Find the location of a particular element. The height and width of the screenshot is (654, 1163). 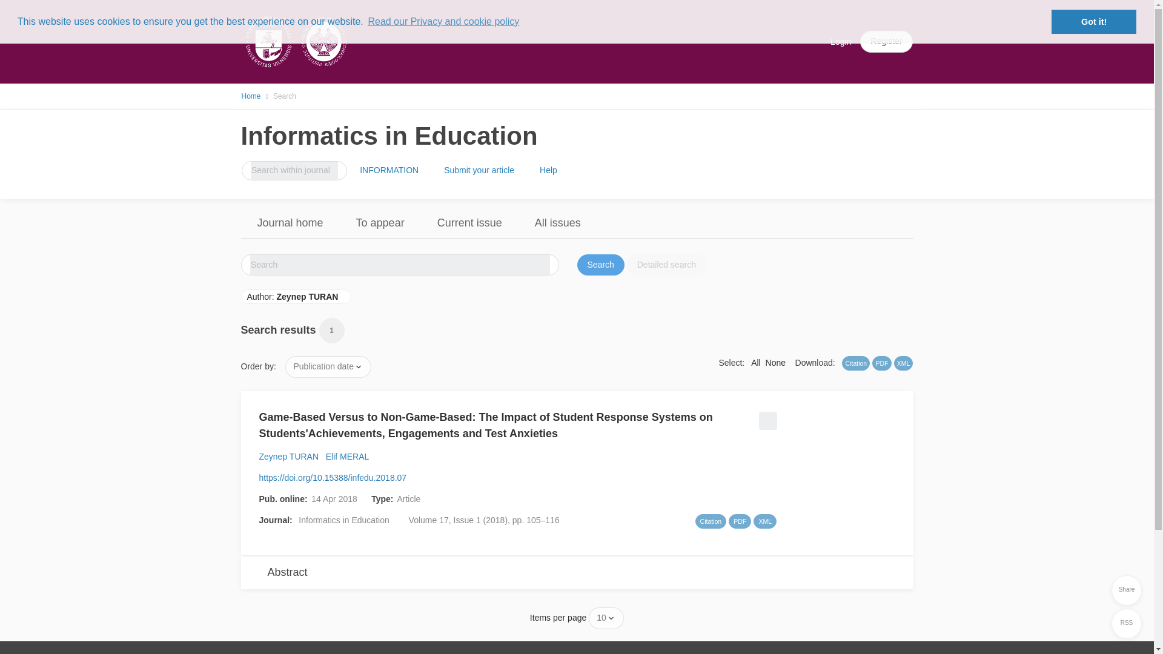

PDF is located at coordinates (881, 363).